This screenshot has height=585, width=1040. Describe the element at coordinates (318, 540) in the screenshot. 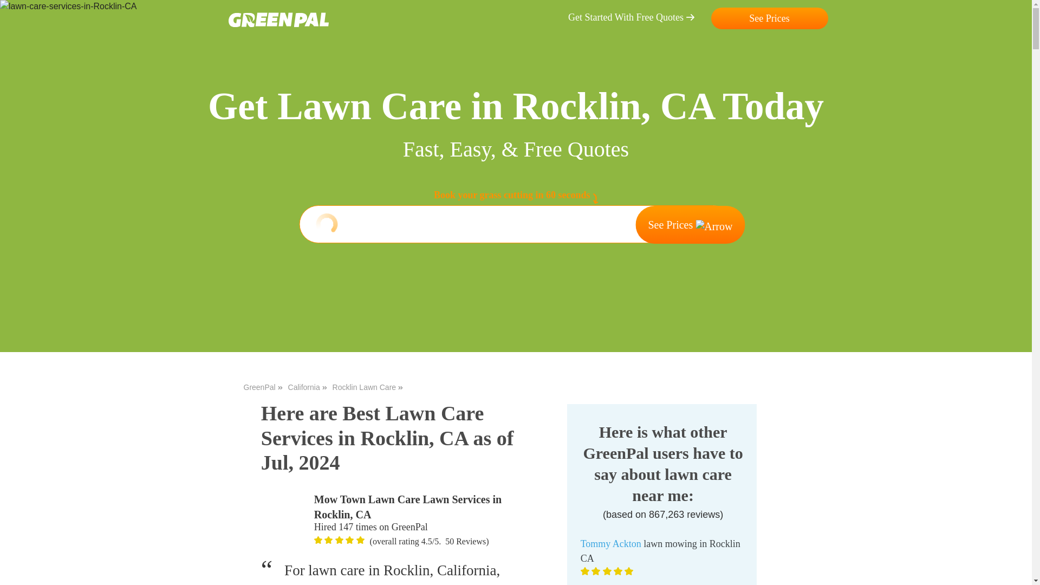

I see `local-lawn-maintenance-contractors-in-Rocklin-CA` at that location.